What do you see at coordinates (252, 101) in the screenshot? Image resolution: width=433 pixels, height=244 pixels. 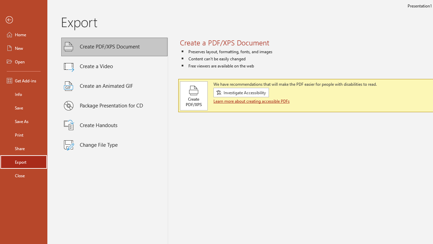 I see `Learn more about creating accessible PDFs` at bounding box center [252, 101].